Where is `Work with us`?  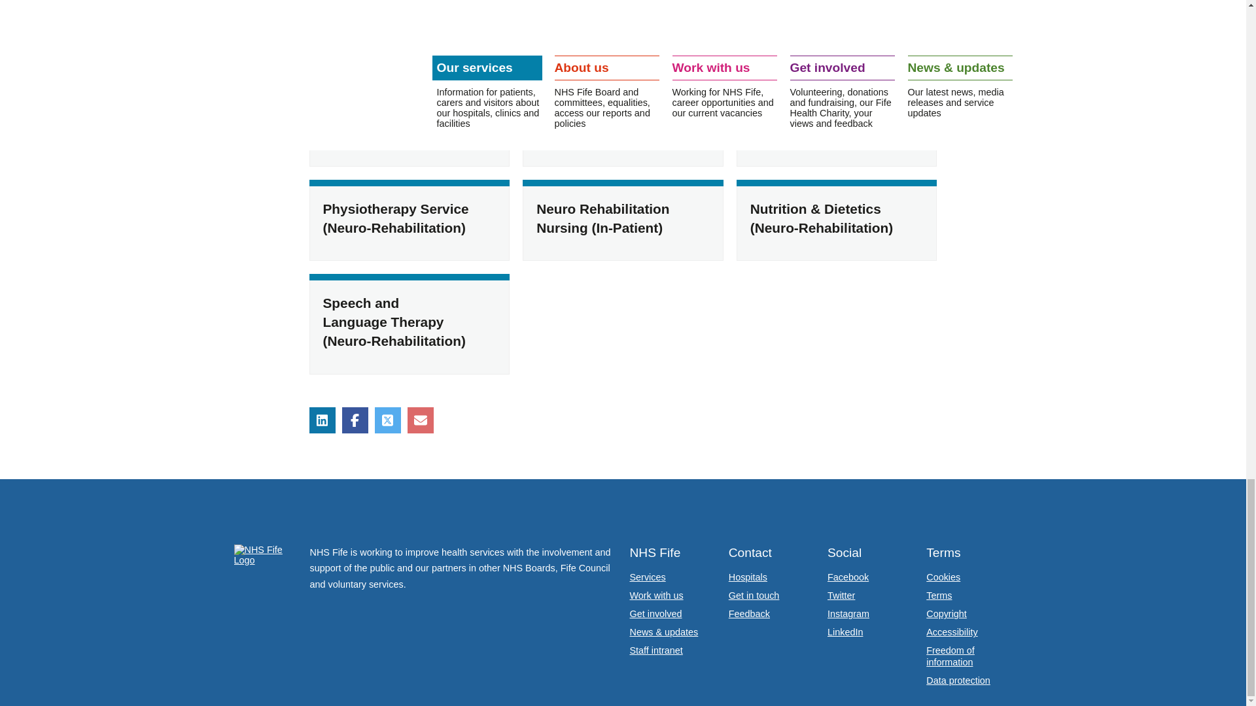 Work with us is located at coordinates (655, 595).